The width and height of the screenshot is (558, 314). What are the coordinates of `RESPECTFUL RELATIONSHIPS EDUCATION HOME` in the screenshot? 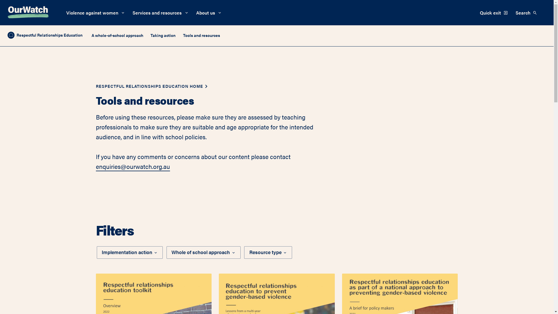 It's located at (149, 86).